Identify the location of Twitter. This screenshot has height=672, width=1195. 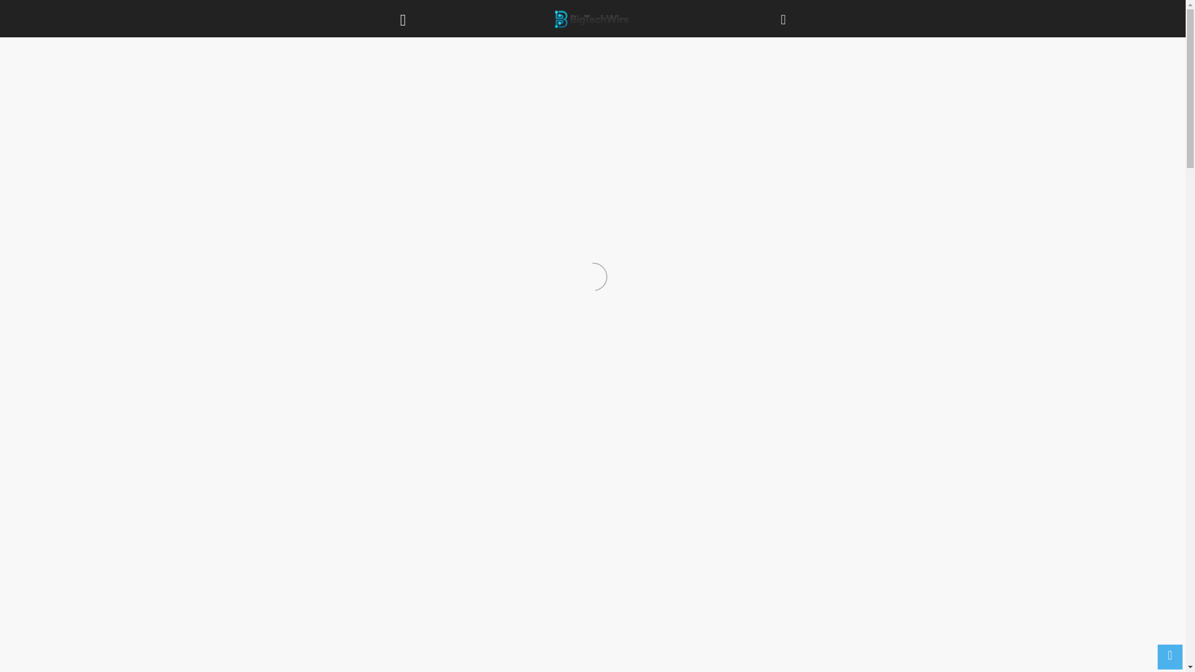
(576, 429).